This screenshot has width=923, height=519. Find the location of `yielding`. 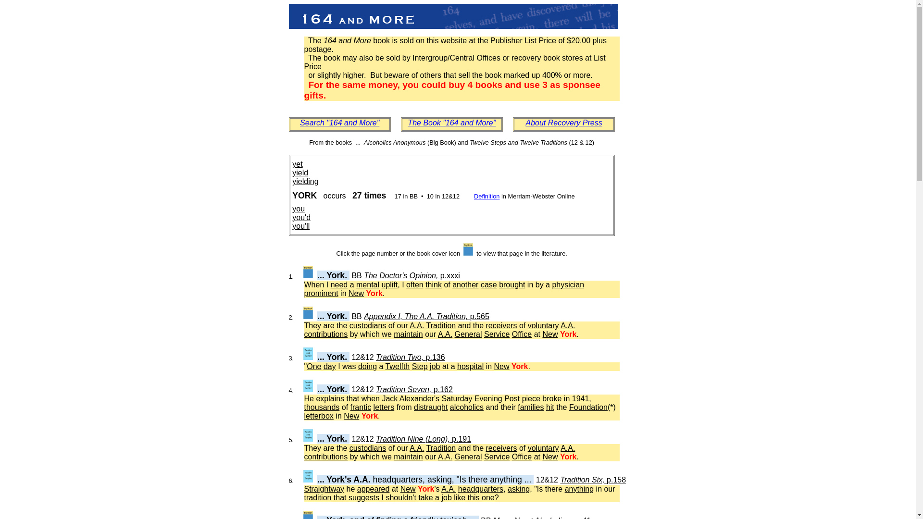

yielding is located at coordinates (305, 182).